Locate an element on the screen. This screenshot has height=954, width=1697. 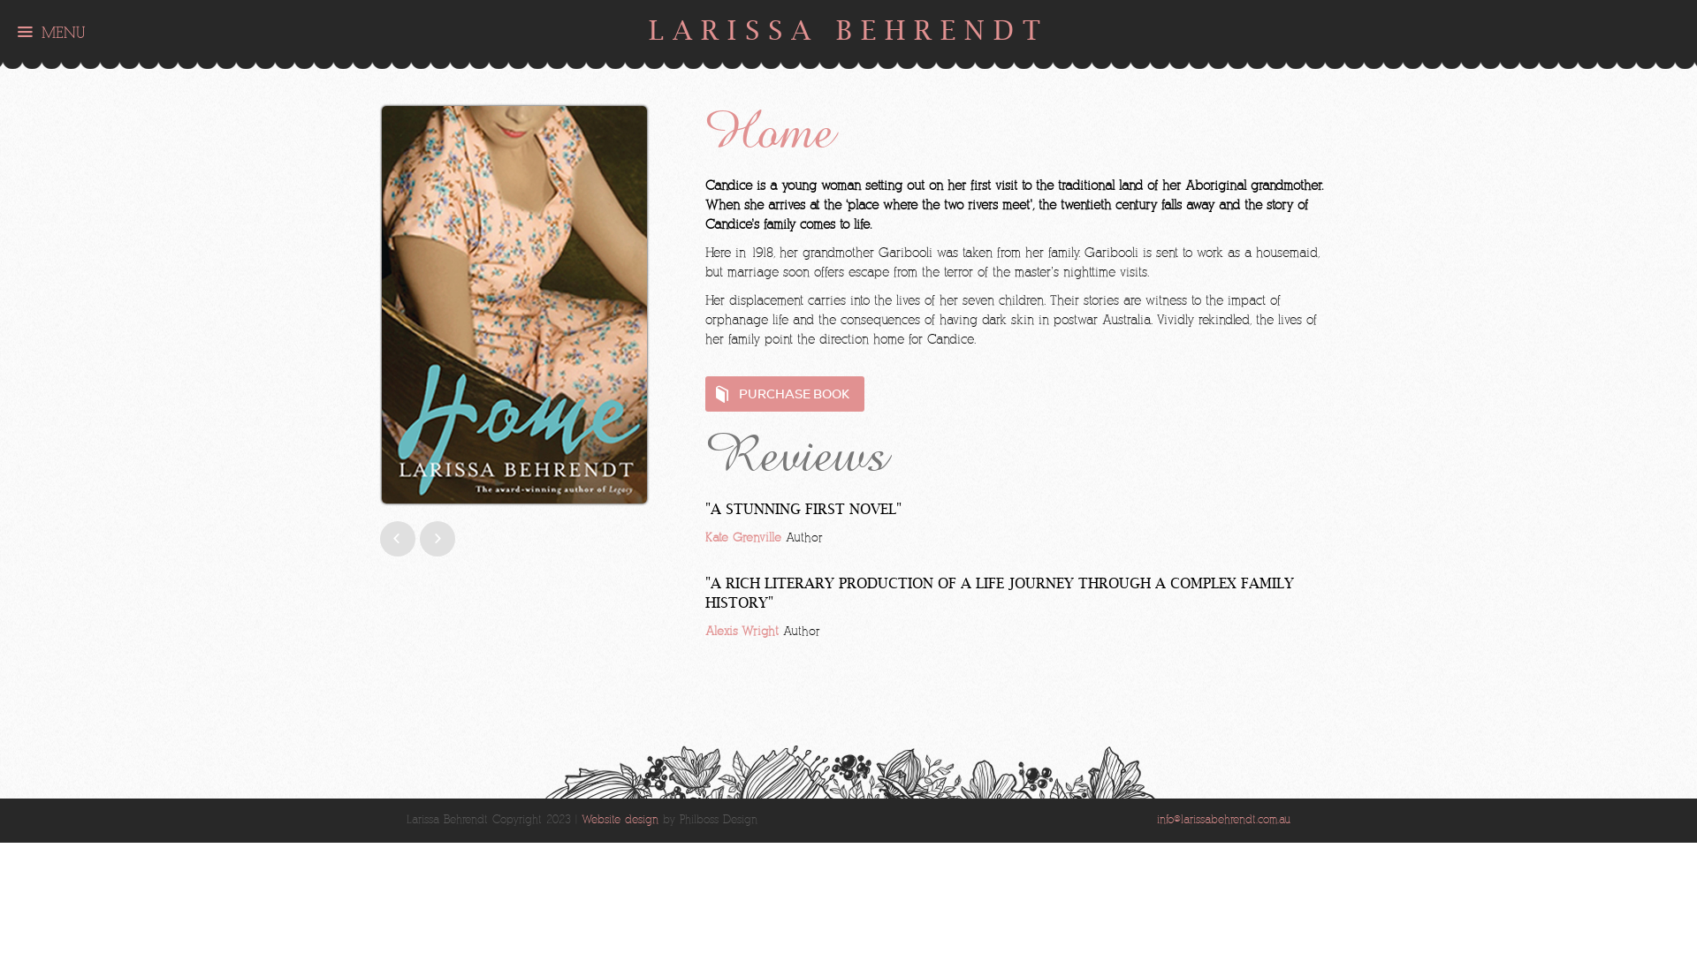
LARISSA BEHRENDT is located at coordinates (848, 30).